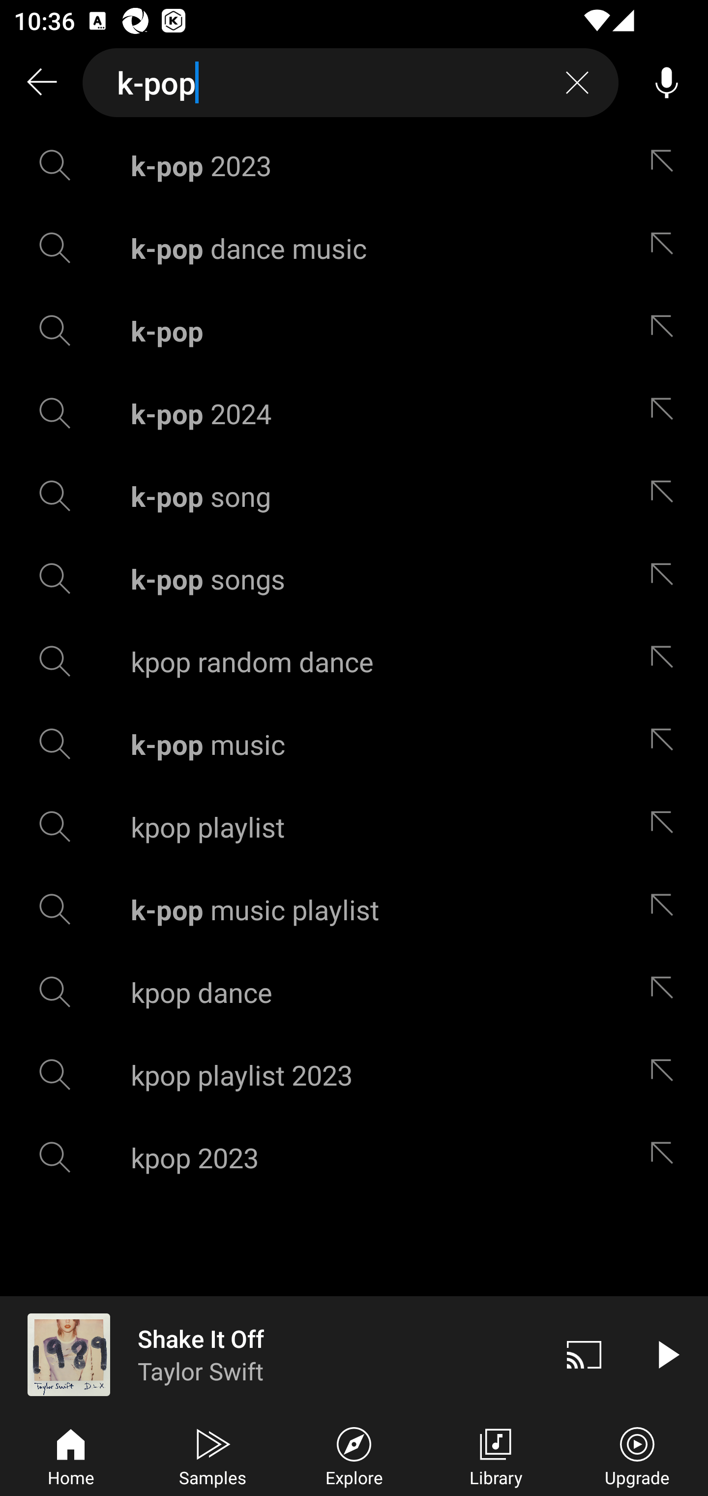 The width and height of the screenshot is (708, 1496). I want to click on Edit suggestion k-pop 2024, so click(666, 413).